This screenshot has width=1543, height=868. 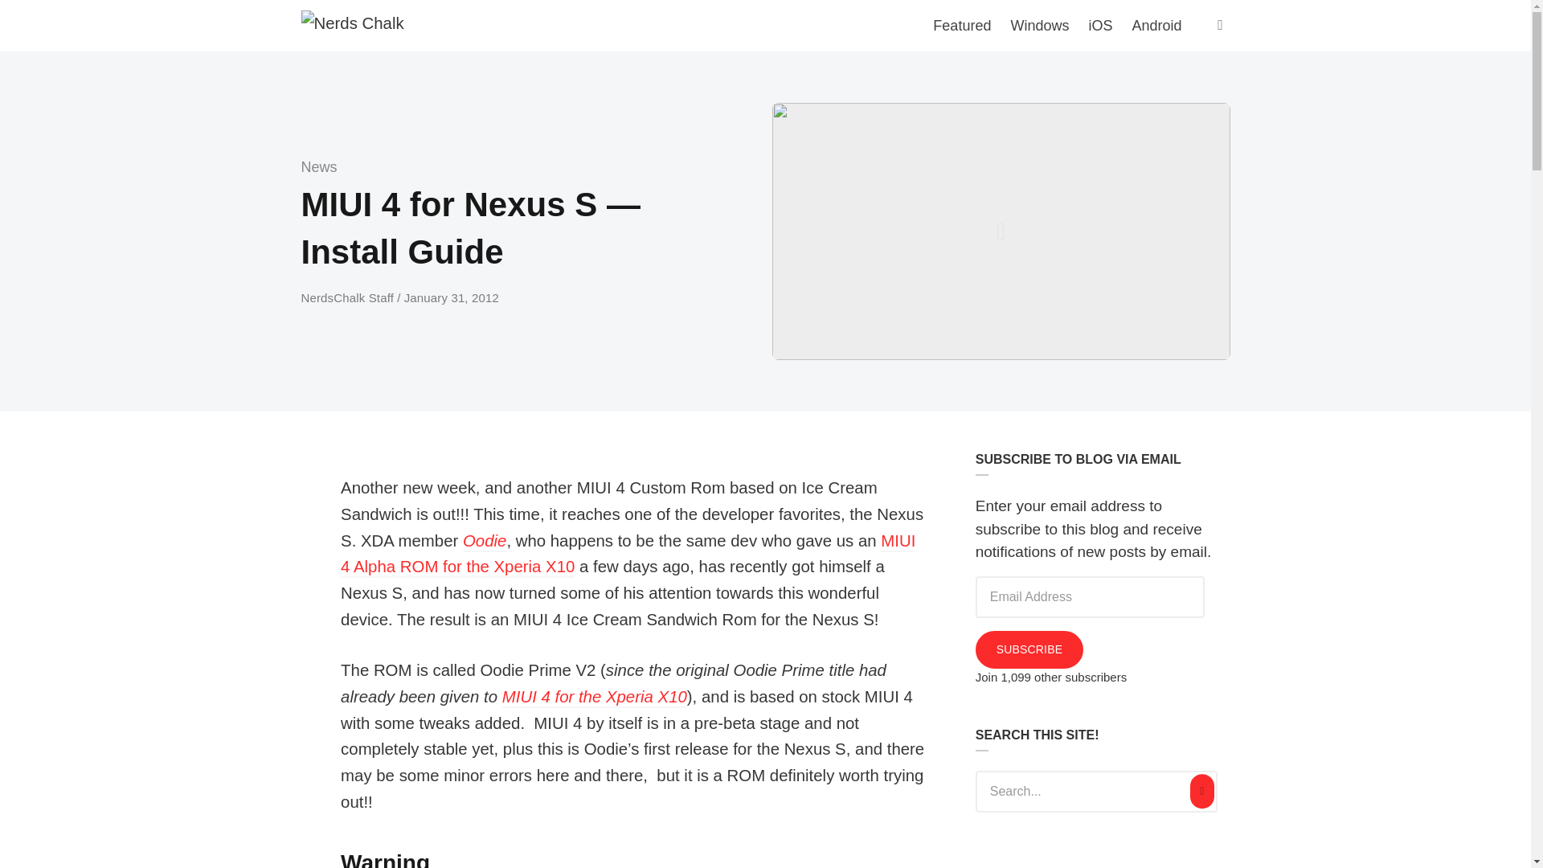 What do you see at coordinates (961, 26) in the screenshot?
I see `Featured` at bounding box center [961, 26].